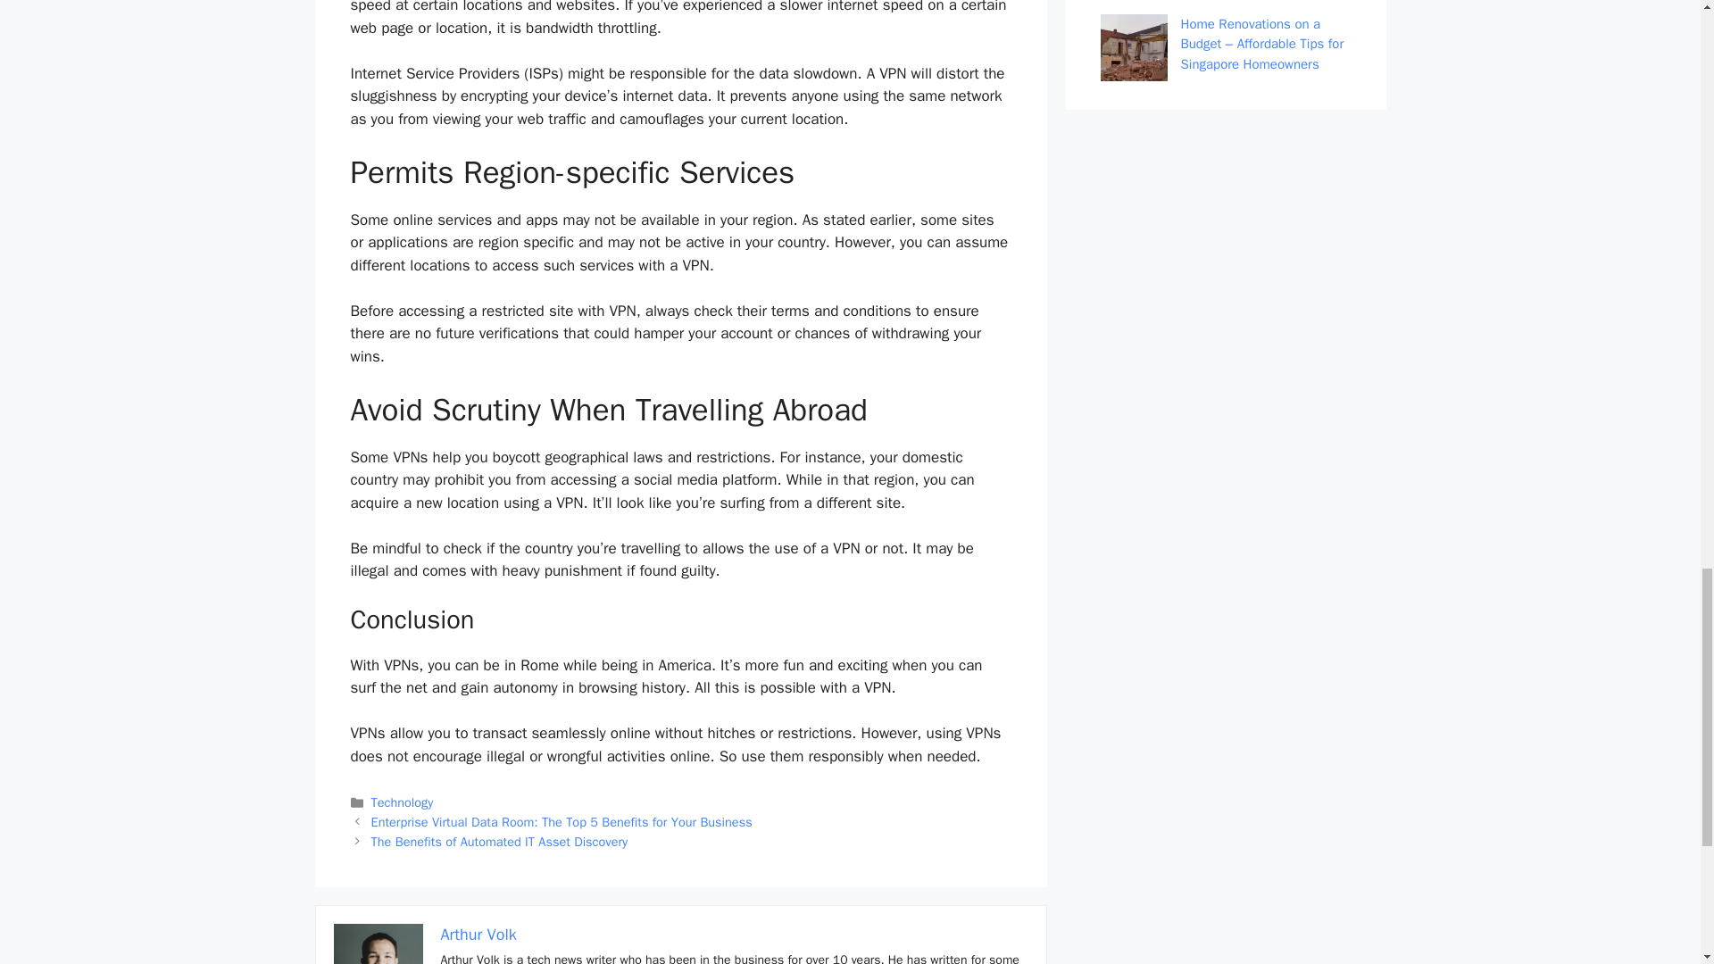  What do you see at coordinates (562, 821) in the screenshot?
I see `Previous` at bounding box center [562, 821].